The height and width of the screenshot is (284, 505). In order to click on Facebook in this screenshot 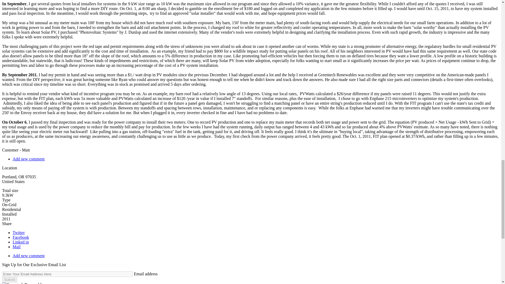, I will do `click(21, 237)`.